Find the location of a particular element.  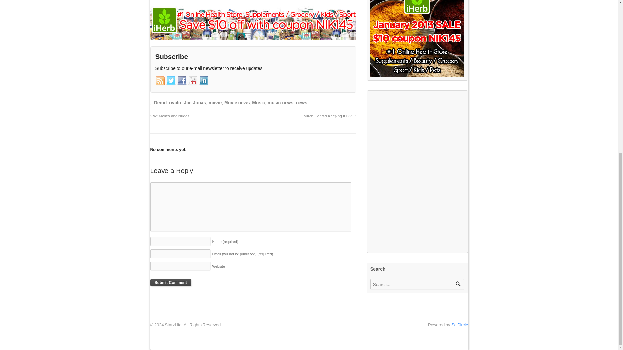

Search... is located at coordinates (413, 284).